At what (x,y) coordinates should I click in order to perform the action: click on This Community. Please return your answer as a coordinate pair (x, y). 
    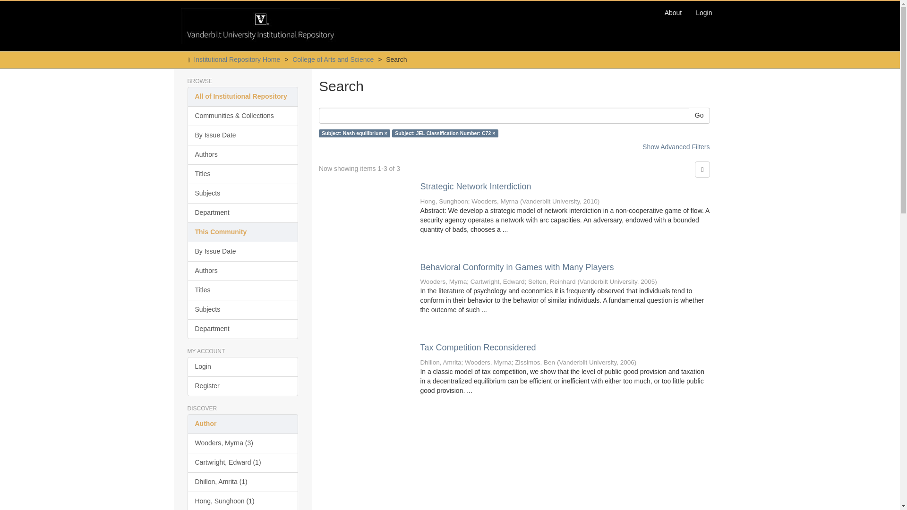
    Looking at the image, I should click on (242, 232).